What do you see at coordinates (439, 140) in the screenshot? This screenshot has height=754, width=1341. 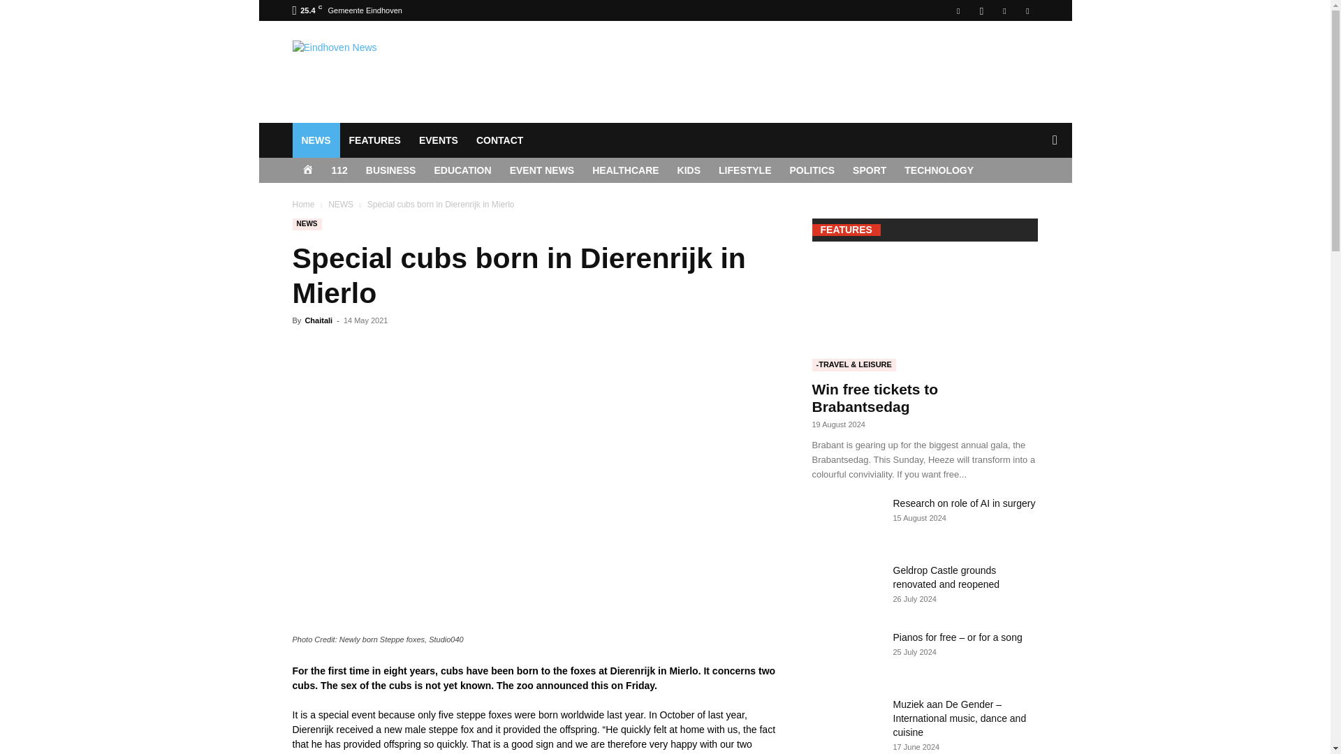 I see `EVENTS` at bounding box center [439, 140].